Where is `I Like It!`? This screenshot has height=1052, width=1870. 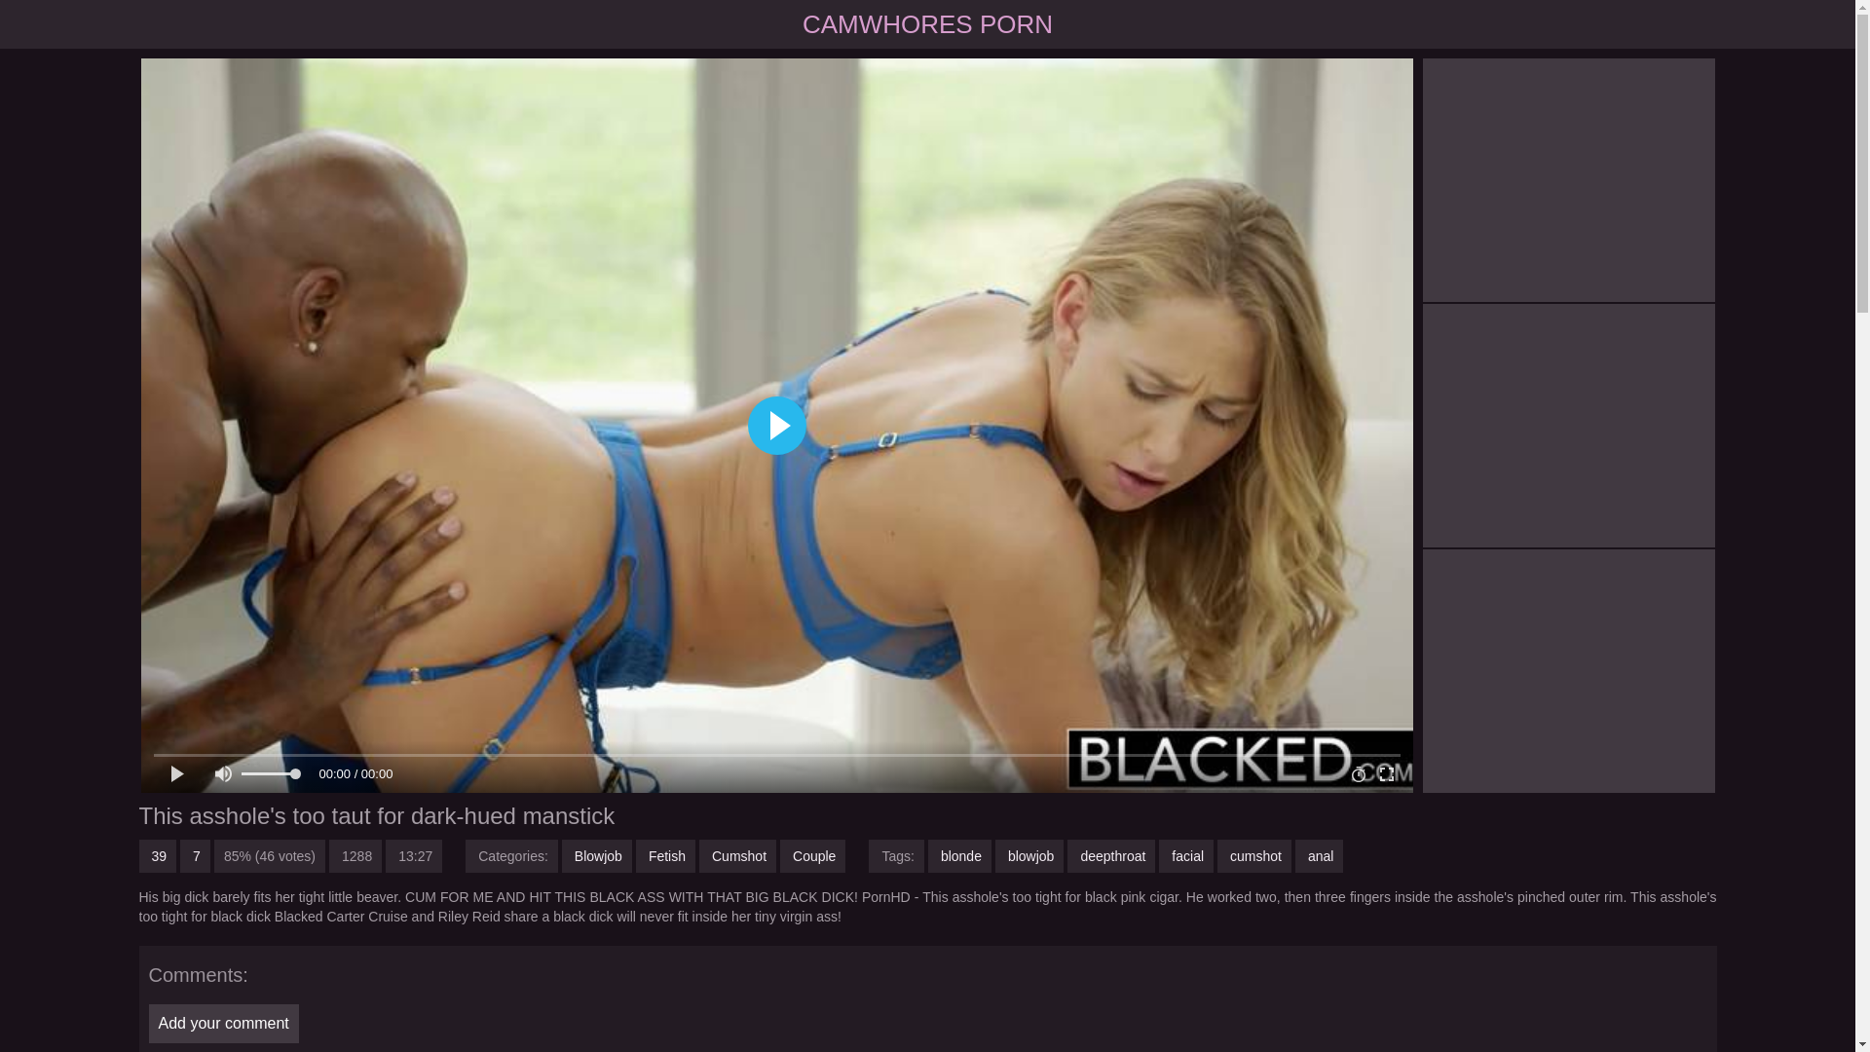 I Like It! is located at coordinates (157, 855).